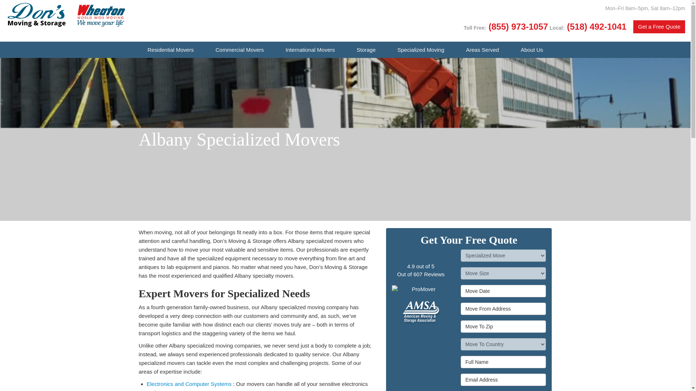 Image resolution: width=696 pixels, height=391 pixels. Describe the element at coordinates (659, 26) in the screenshot. I see `Get a Free Quote` at that location.